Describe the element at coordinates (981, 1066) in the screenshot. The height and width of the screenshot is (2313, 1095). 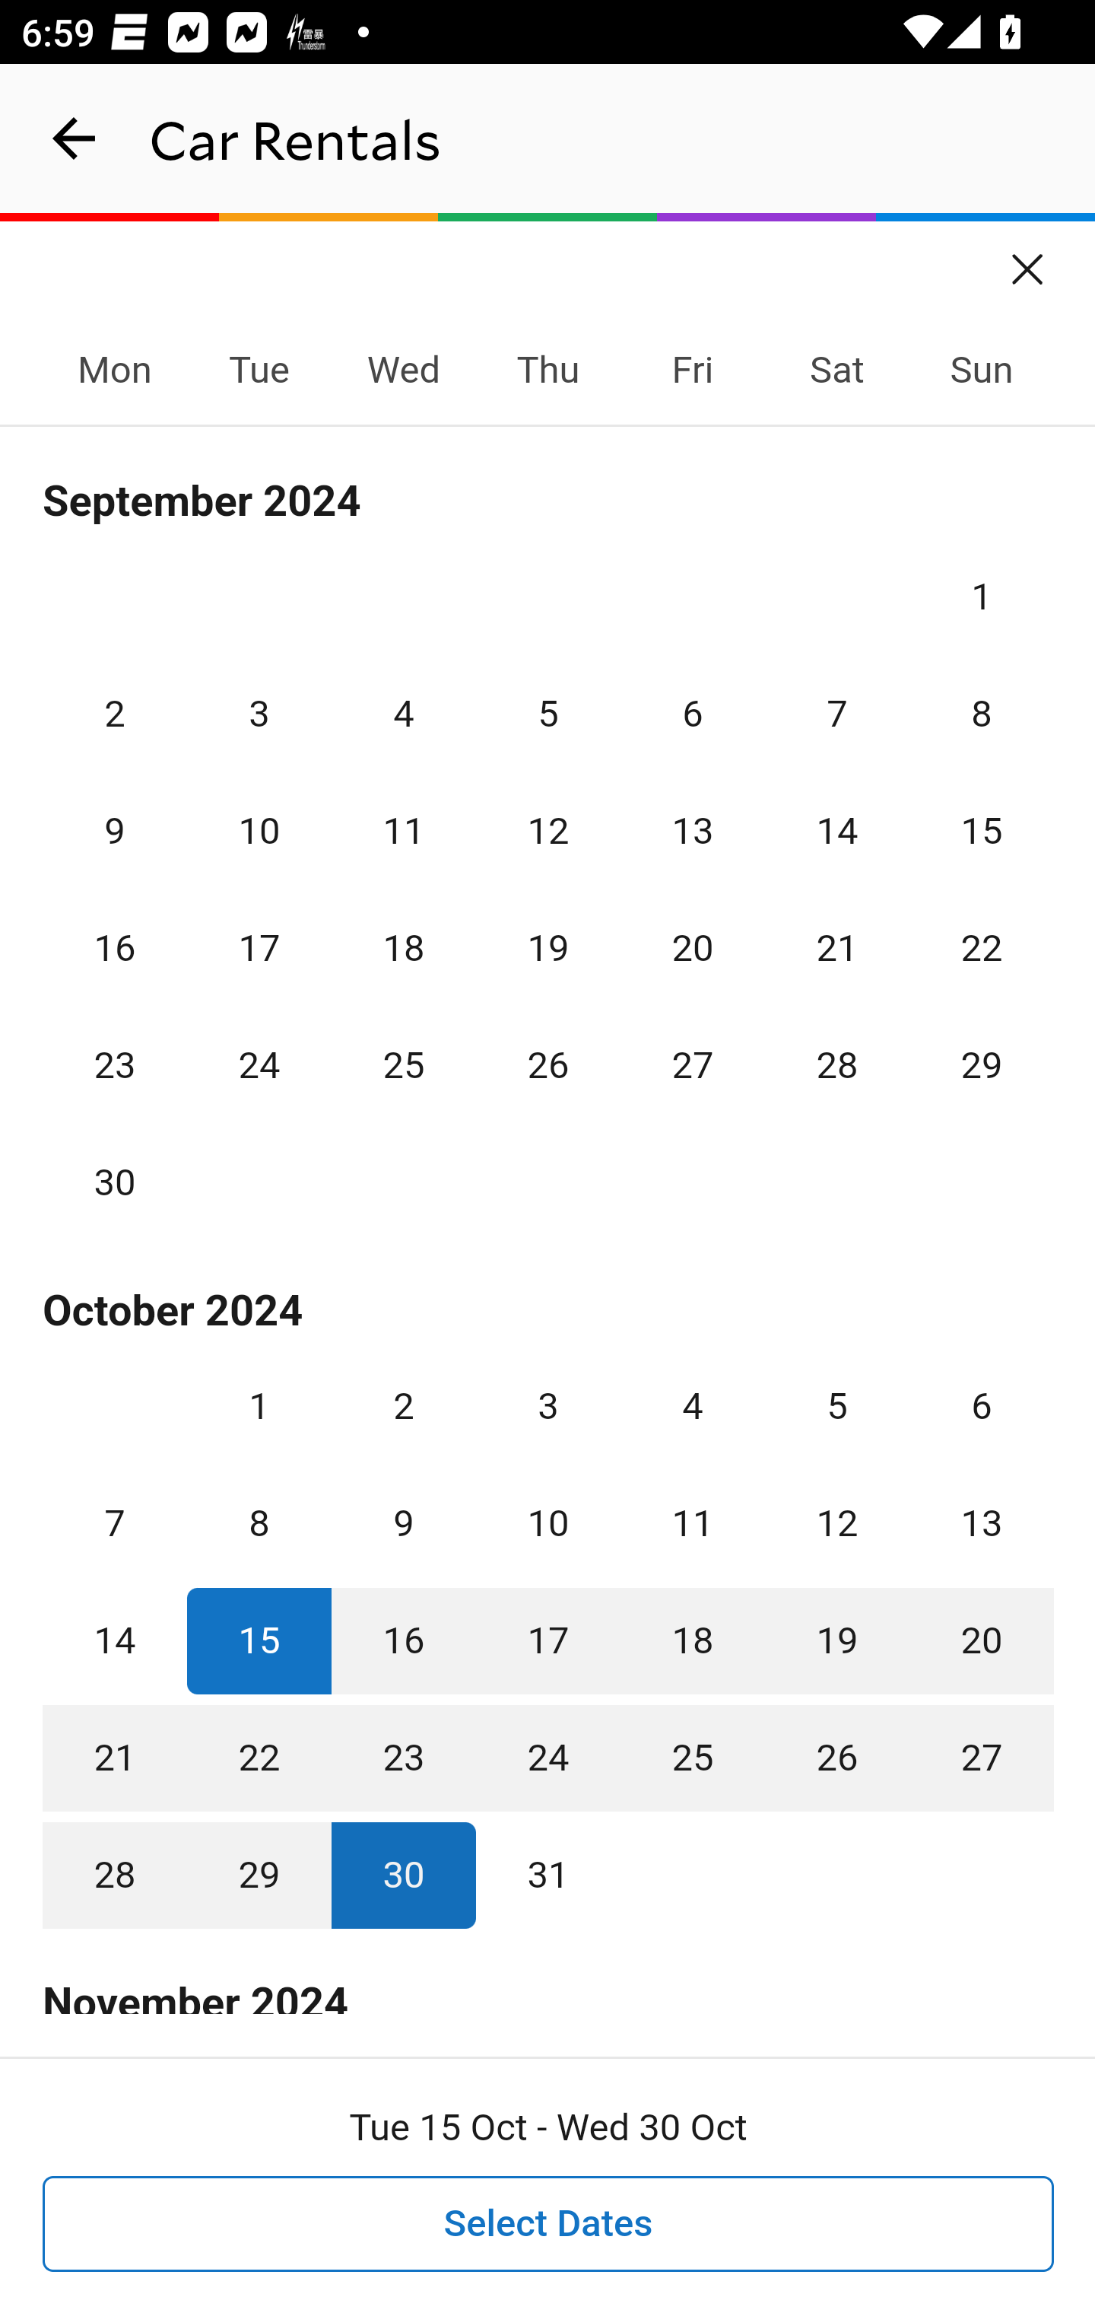
I see `29 September 2024` at that location.